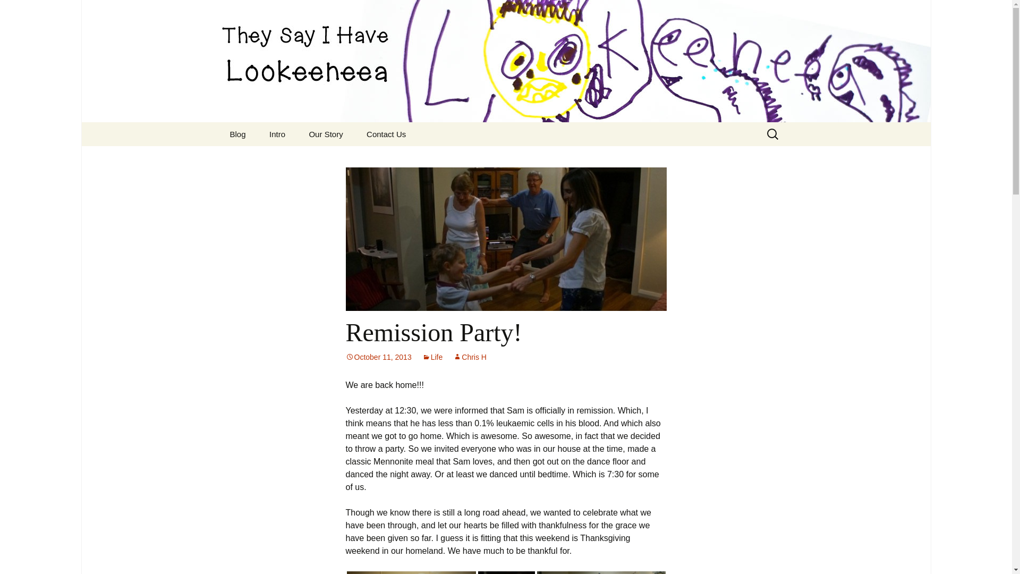 The height and width of the screenshot is (574, 1020). I want to click on Life, so click(432, 357).